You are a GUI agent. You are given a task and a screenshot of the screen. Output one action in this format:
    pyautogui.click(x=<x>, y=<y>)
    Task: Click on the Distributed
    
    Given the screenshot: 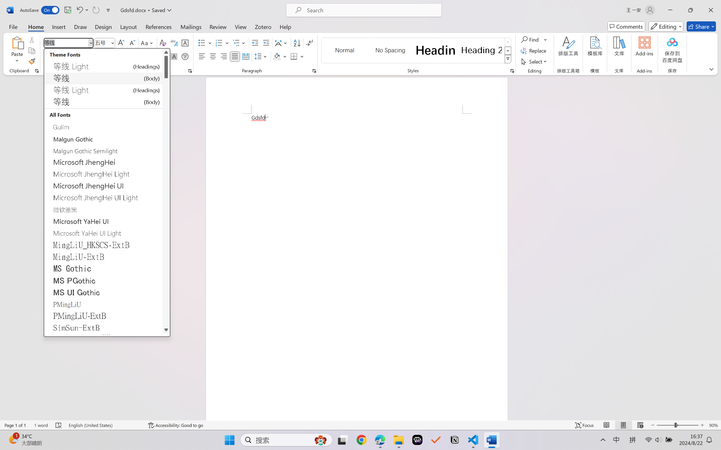 What is the action you would take?
    pyautogui.click(x=246, y=56)
    